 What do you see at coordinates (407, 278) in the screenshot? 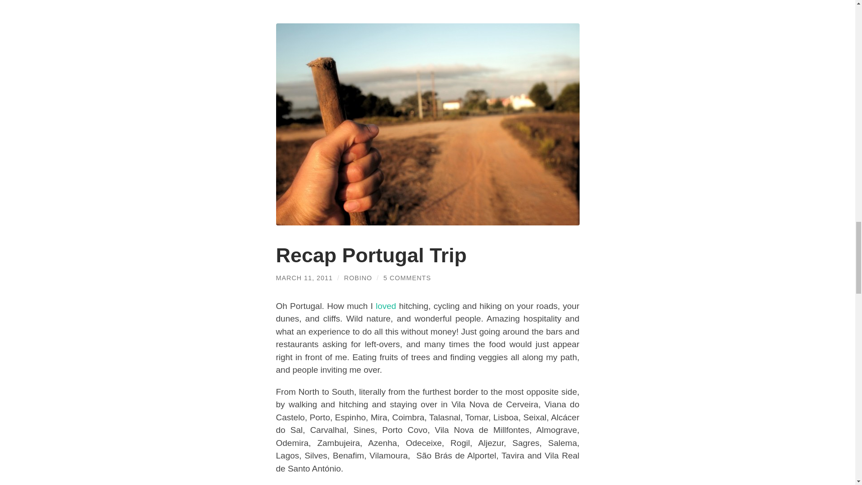
I see `5 COMMENTS` at bounding box center [407, 278].